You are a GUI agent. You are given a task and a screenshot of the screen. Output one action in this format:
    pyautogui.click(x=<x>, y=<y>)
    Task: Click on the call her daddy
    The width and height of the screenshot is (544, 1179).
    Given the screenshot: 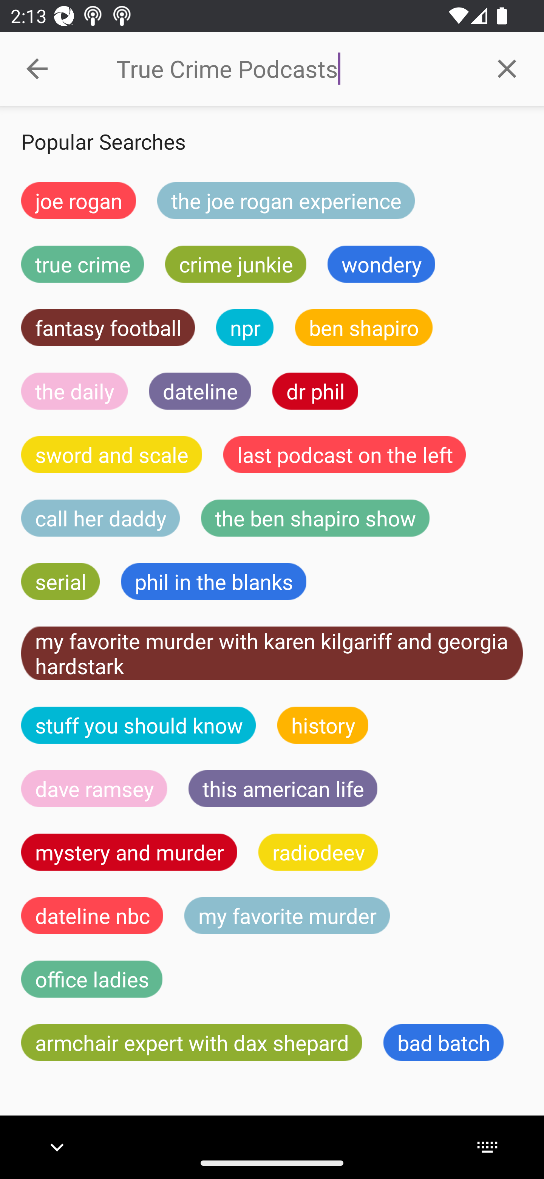 What is the action you would take?
    pyautogui.click(x=100, y=518)
    